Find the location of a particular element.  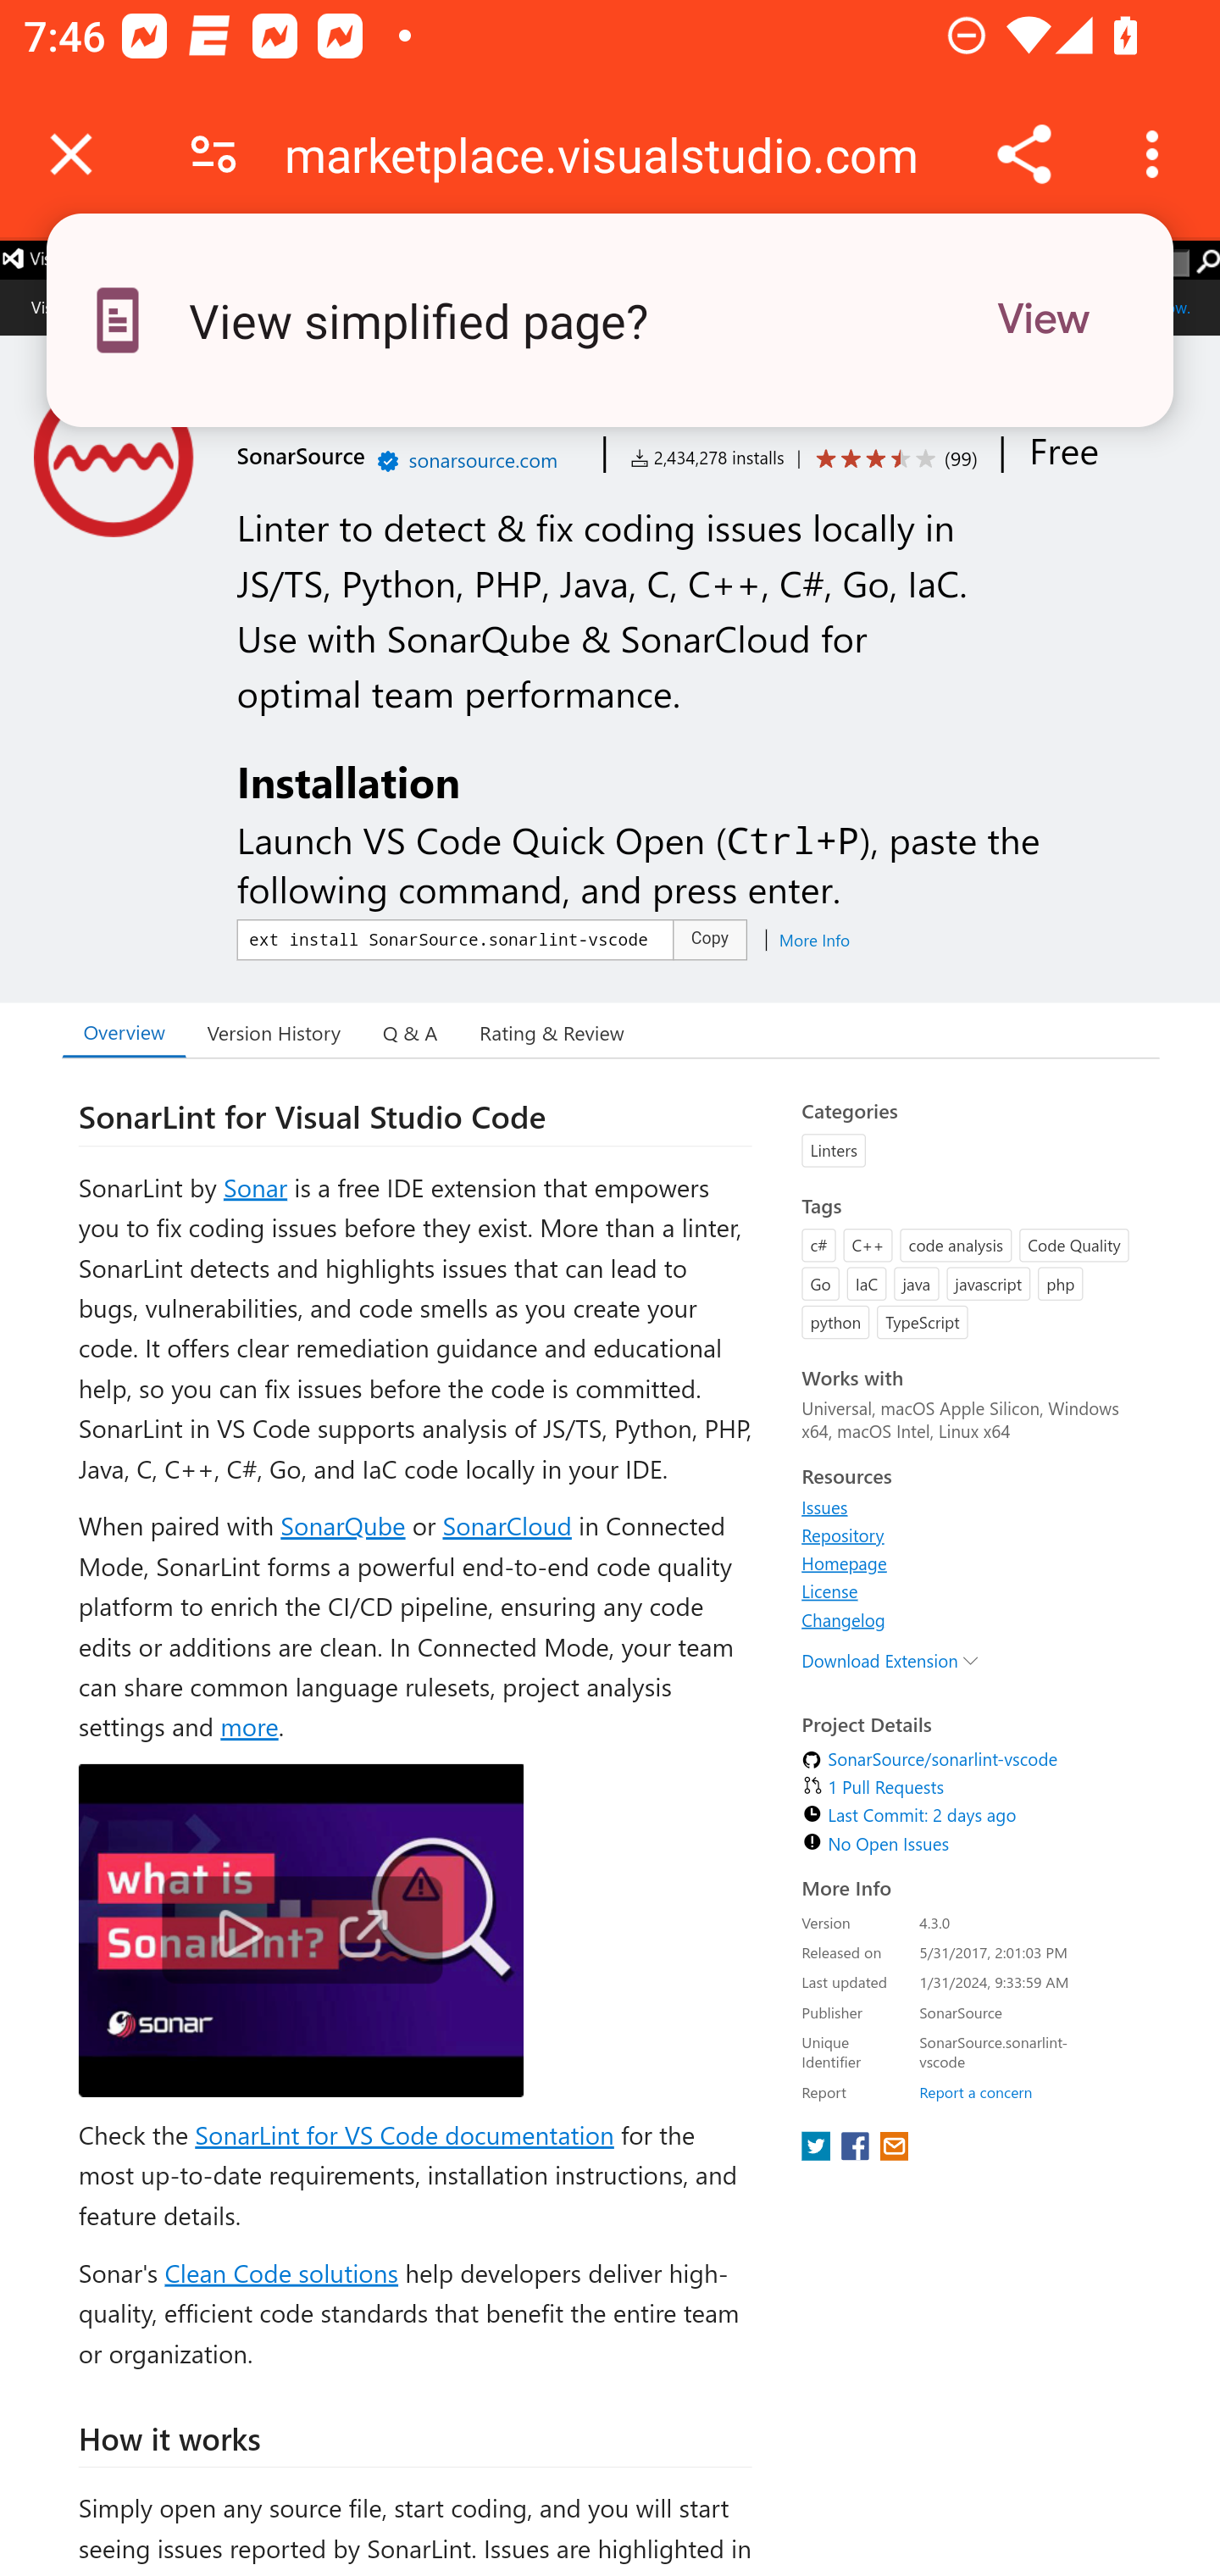

SonarCloud is located at coordinates (506, 1524).